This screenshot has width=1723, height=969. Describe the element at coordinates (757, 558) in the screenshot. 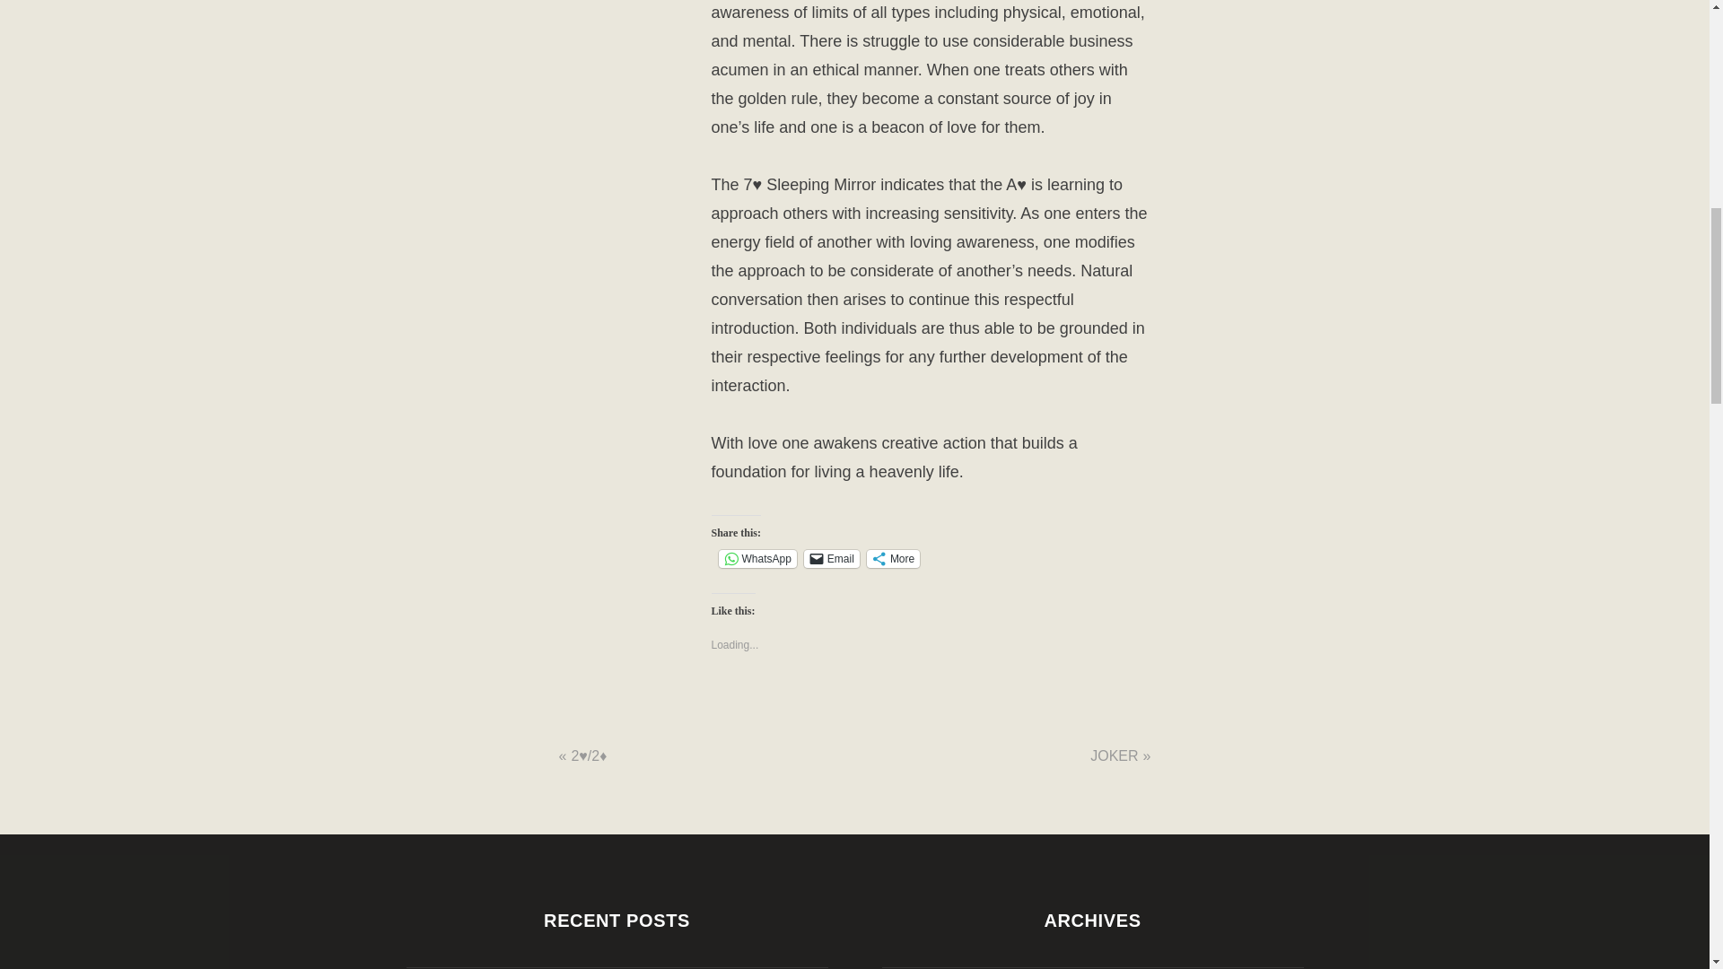

I see `WhatsApp` at that location.